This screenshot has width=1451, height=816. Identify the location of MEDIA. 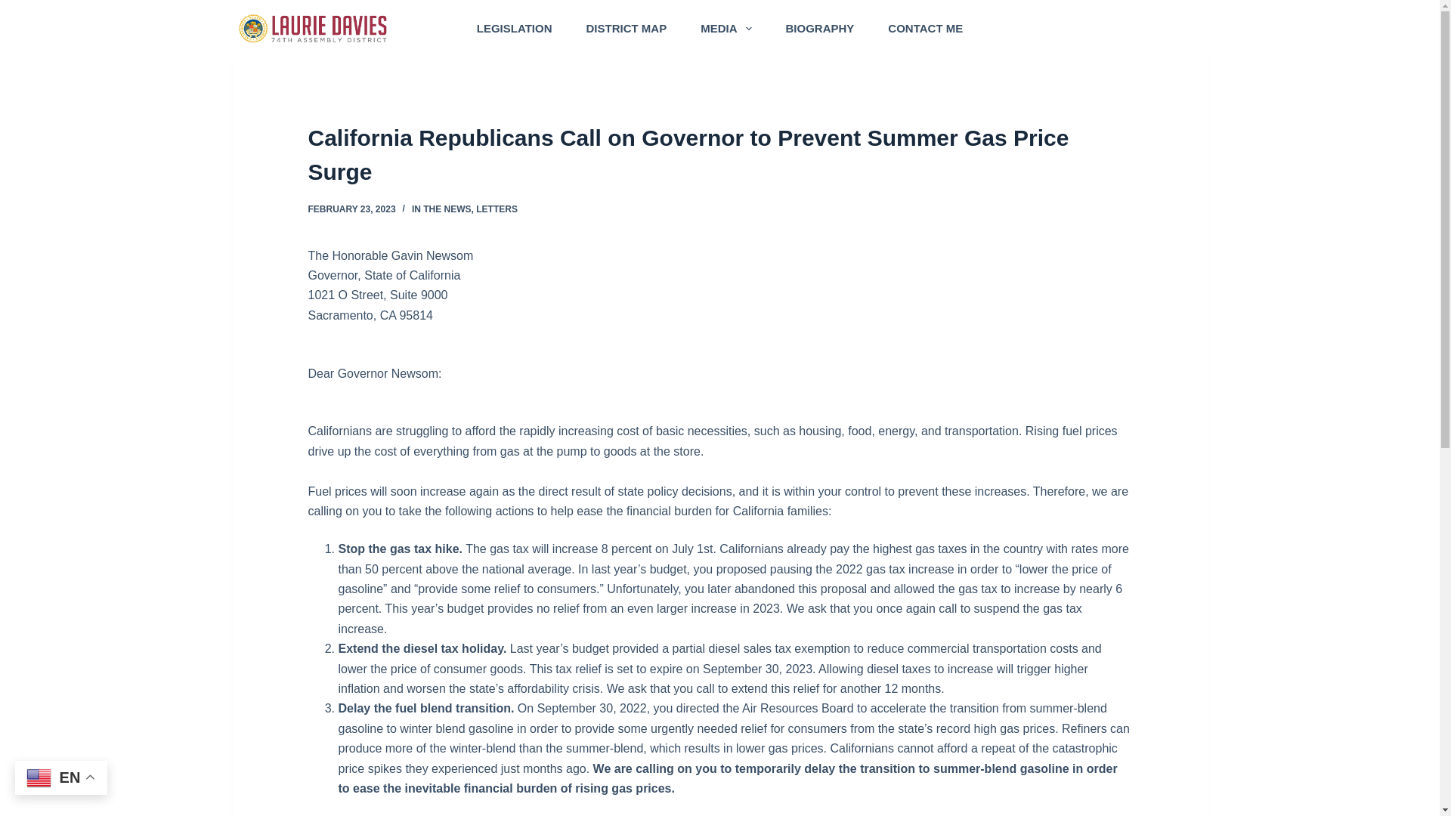
(725, 28).